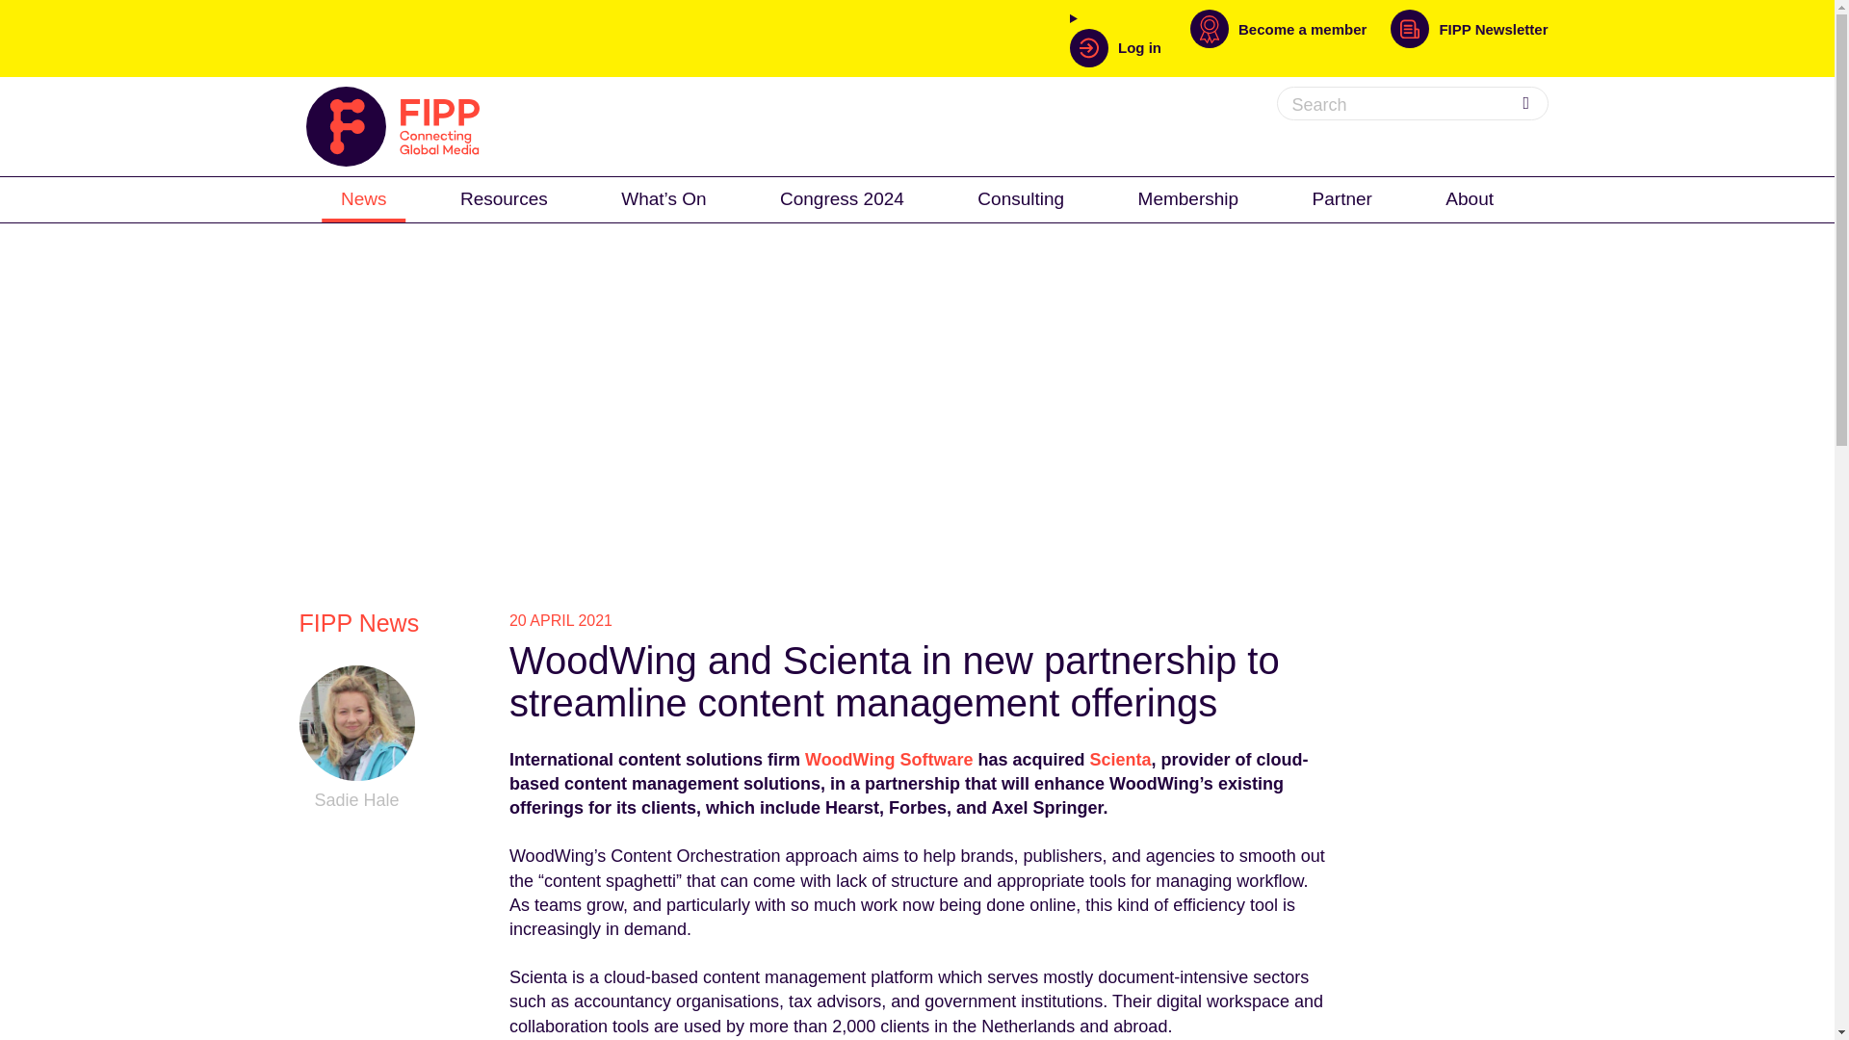 Image resolution: width=1849 pixels, height=1040 pixels. Describe the element at coordinates (359, 622) in the screenshot. I see `FIPP News` at that location.